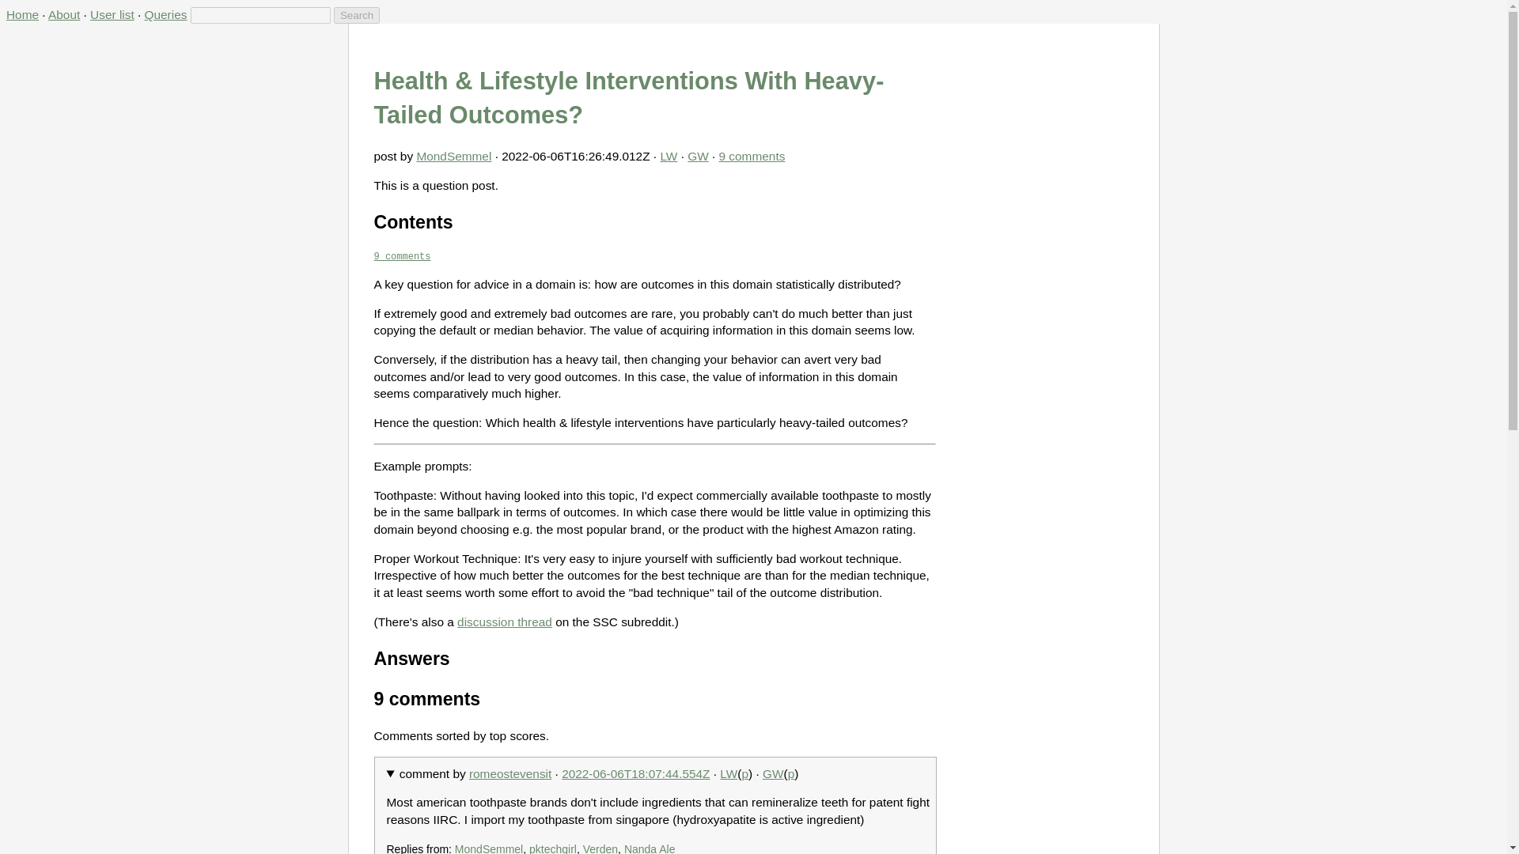  What do you see at coordinates (64, 14) in the screenshot?
I see `About` at bounding box center [64, 14].